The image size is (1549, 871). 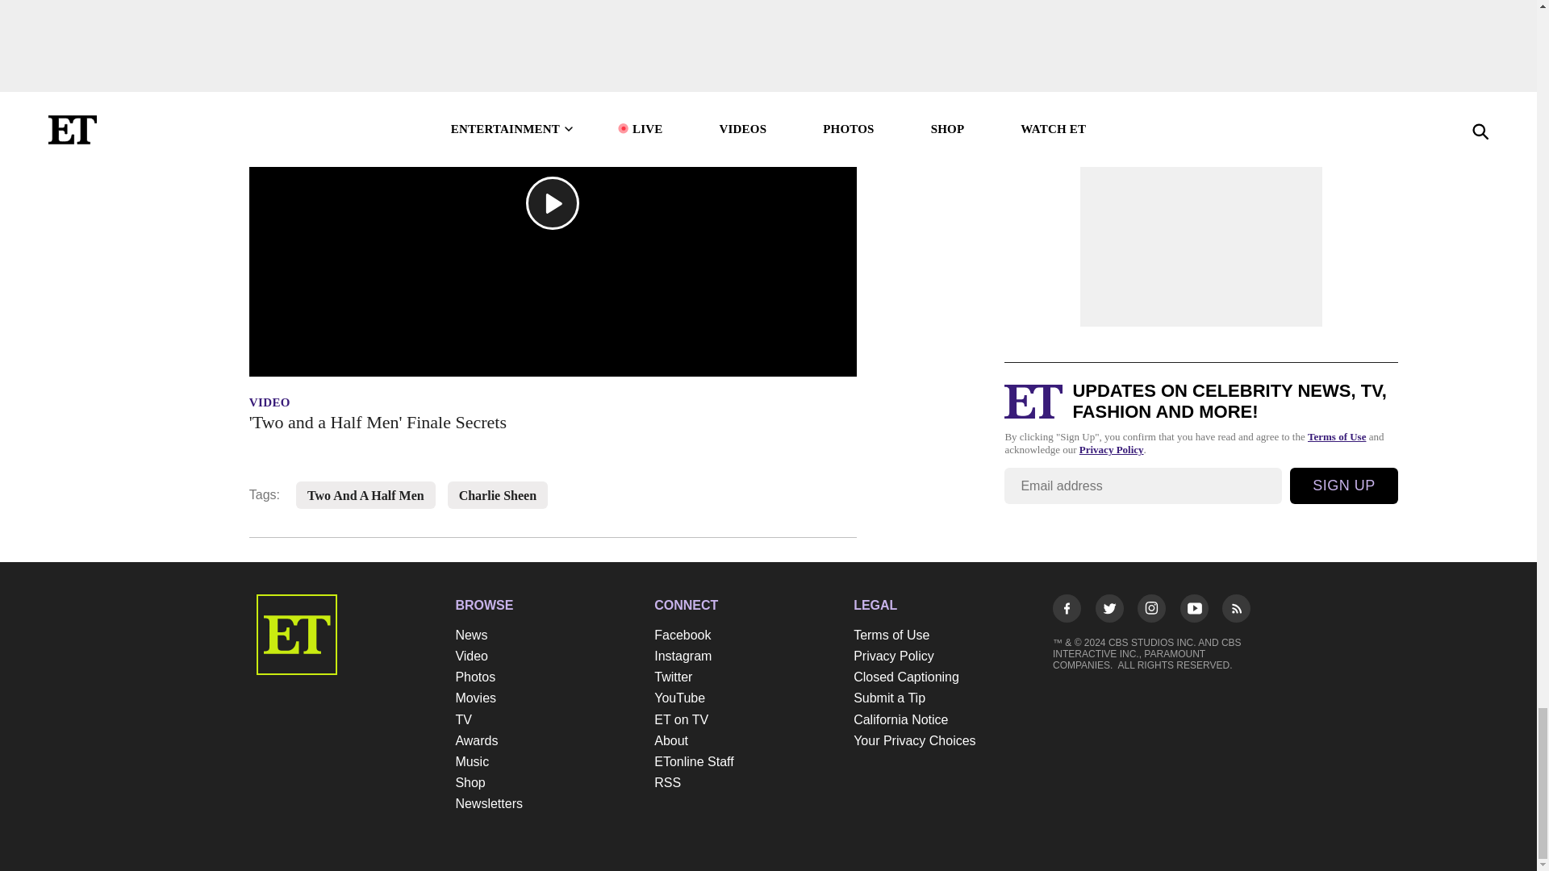 What do you see at coordinates (497, 495) in the screenshot?
I see `Charlie Sheen` at bounding box center [497, 495].